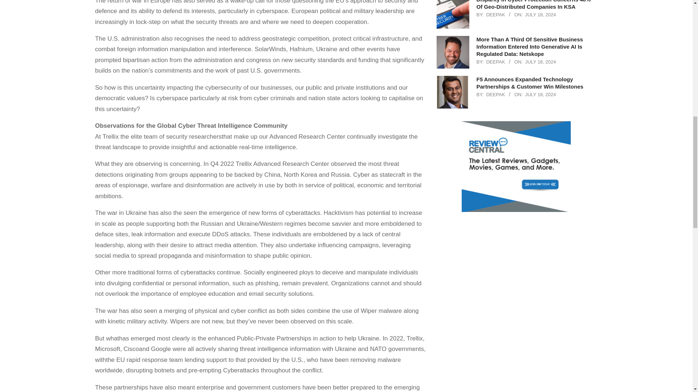  I want to click on Posts by Deepak, so click(495, 62).